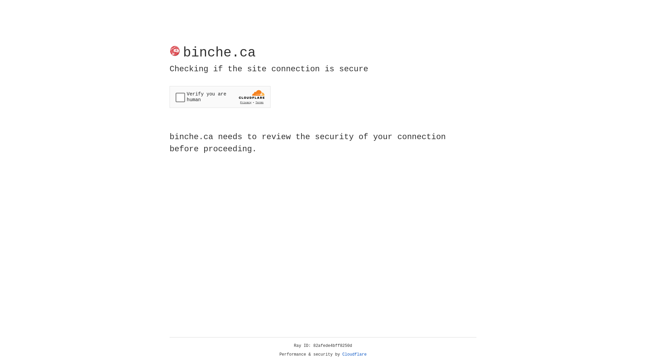 The height and width of the screenshot is (363, 646). I want to click on Widget containing a Cloudflare security challenge, so click(220, 97).